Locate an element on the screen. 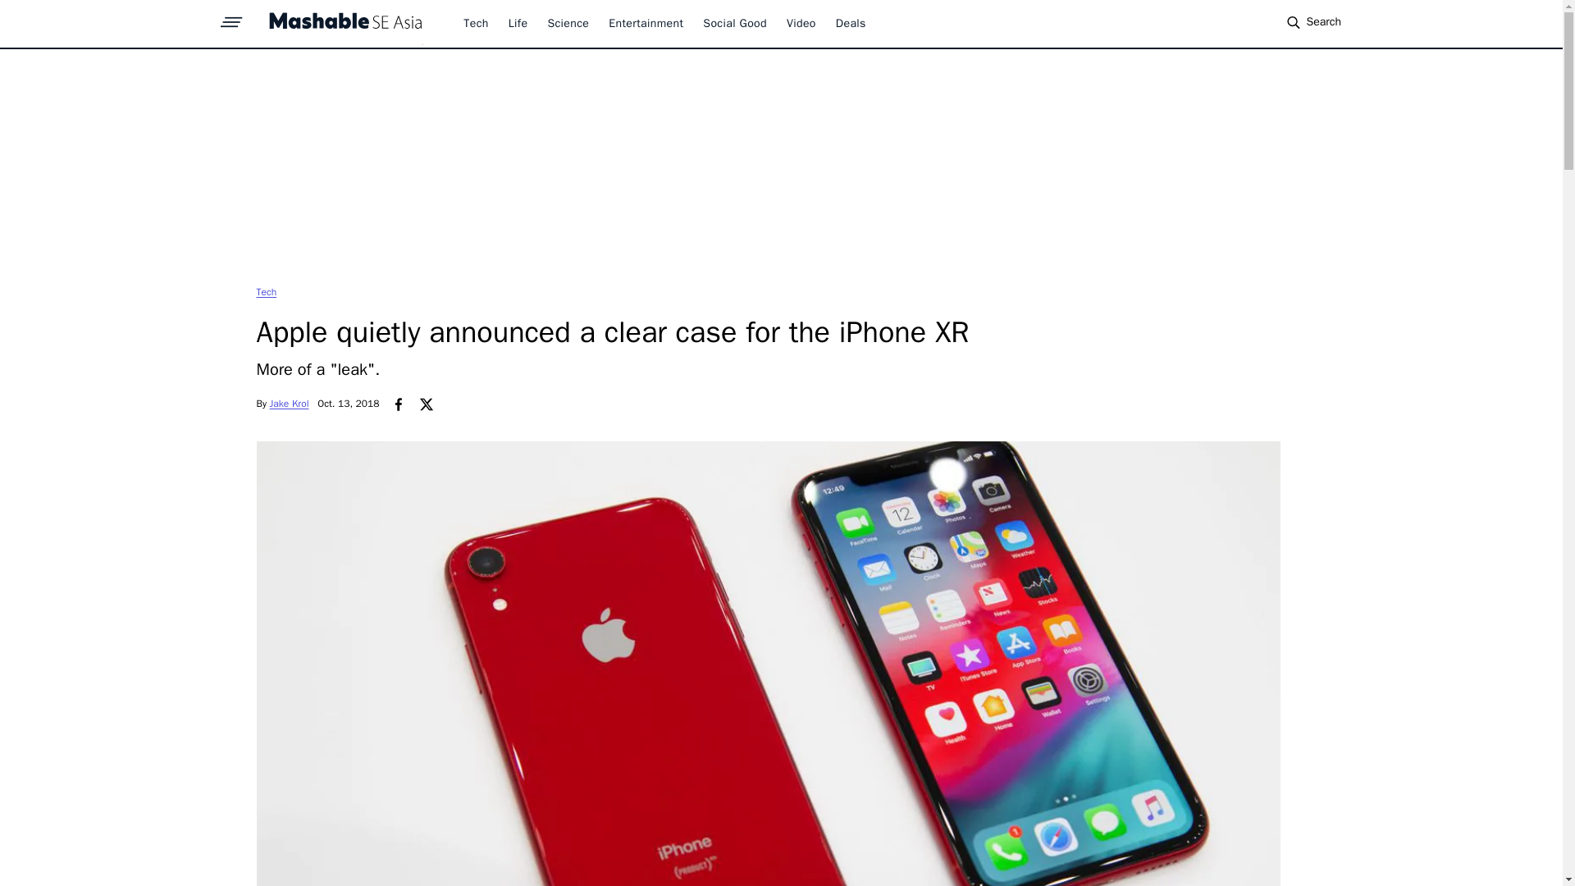  Deals is located at coordinates (851, 23).